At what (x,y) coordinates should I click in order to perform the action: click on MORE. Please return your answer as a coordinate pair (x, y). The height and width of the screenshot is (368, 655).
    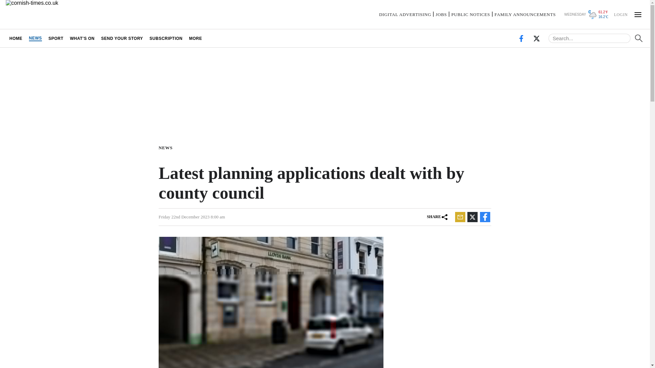
    Looking at the image, I should click on (196, 38).